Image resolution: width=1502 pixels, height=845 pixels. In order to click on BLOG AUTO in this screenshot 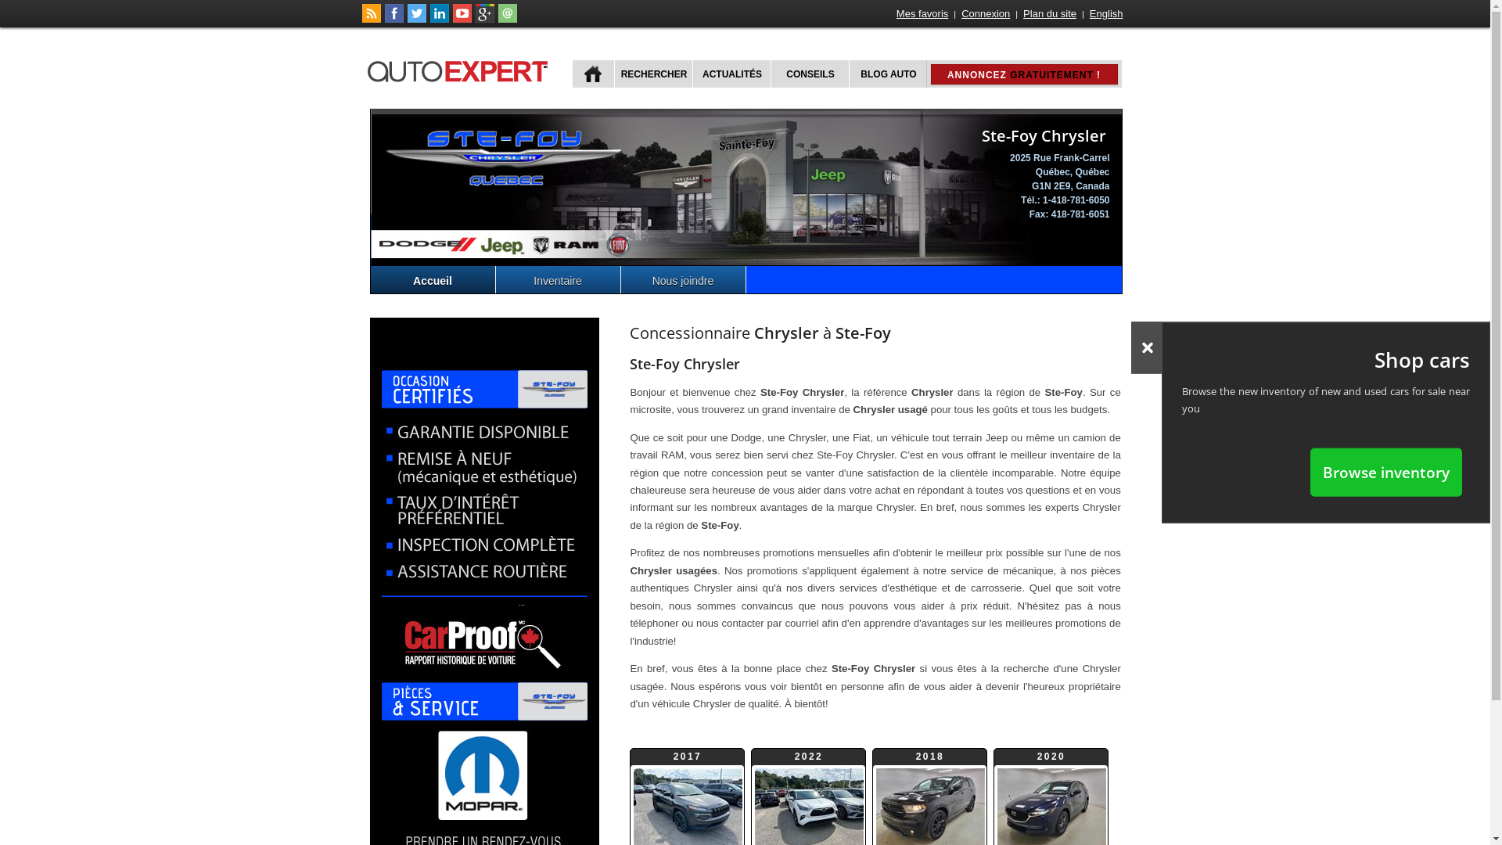, I will do `click(887, 74)`.